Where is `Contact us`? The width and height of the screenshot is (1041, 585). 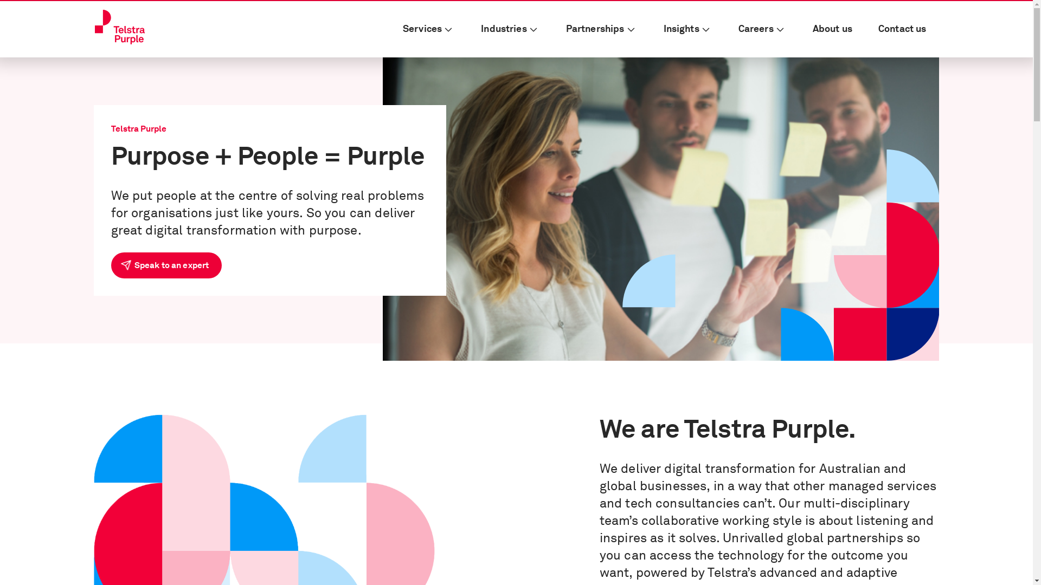 Contact us is located at coordinates (902, 29).